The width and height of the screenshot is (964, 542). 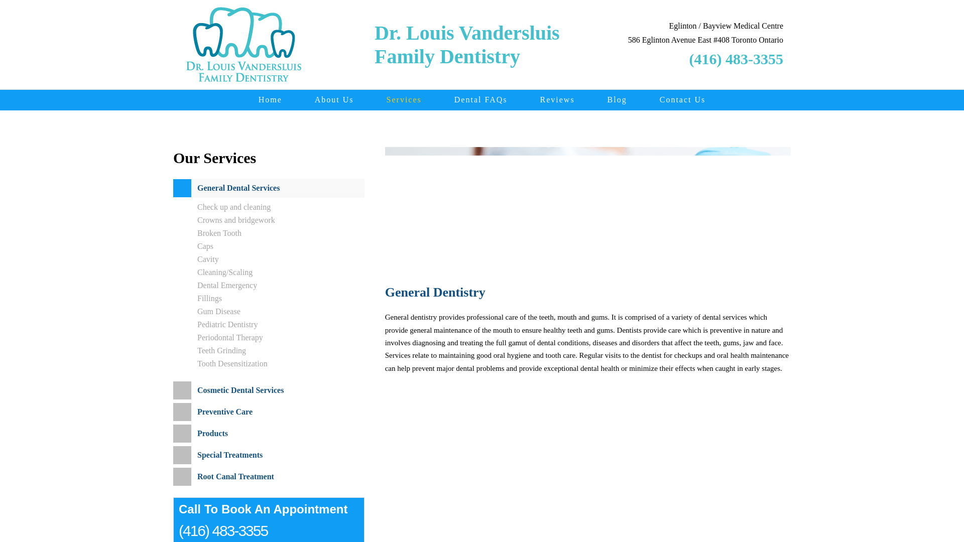 I want to click on Crowns and bridgework, so click(x=236, y=220).